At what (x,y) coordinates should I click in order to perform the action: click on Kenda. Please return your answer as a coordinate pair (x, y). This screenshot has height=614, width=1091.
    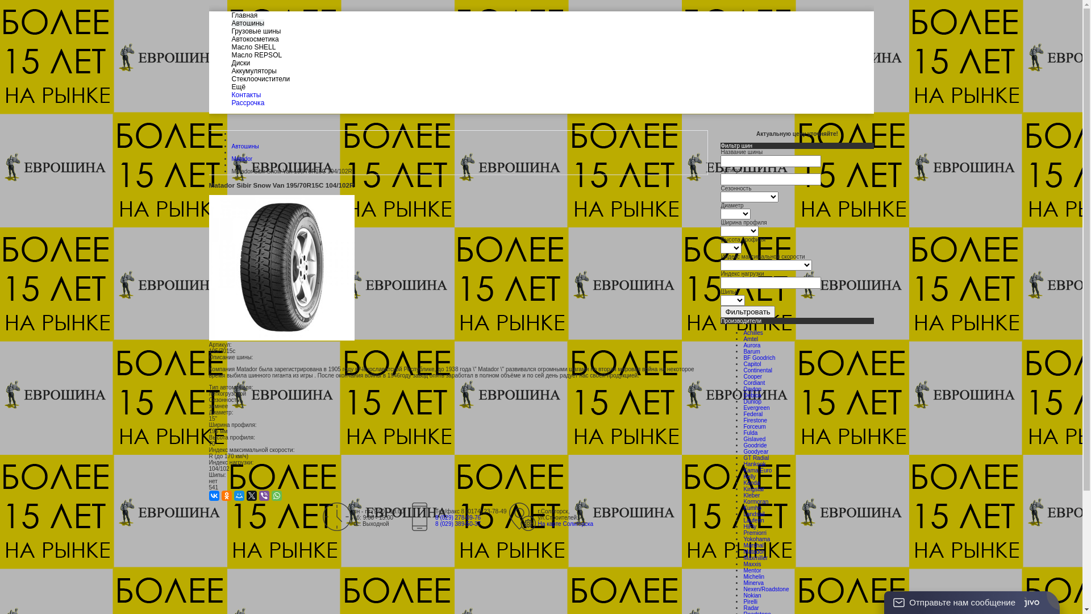
    Looking at the image, I should click on (751, 483).